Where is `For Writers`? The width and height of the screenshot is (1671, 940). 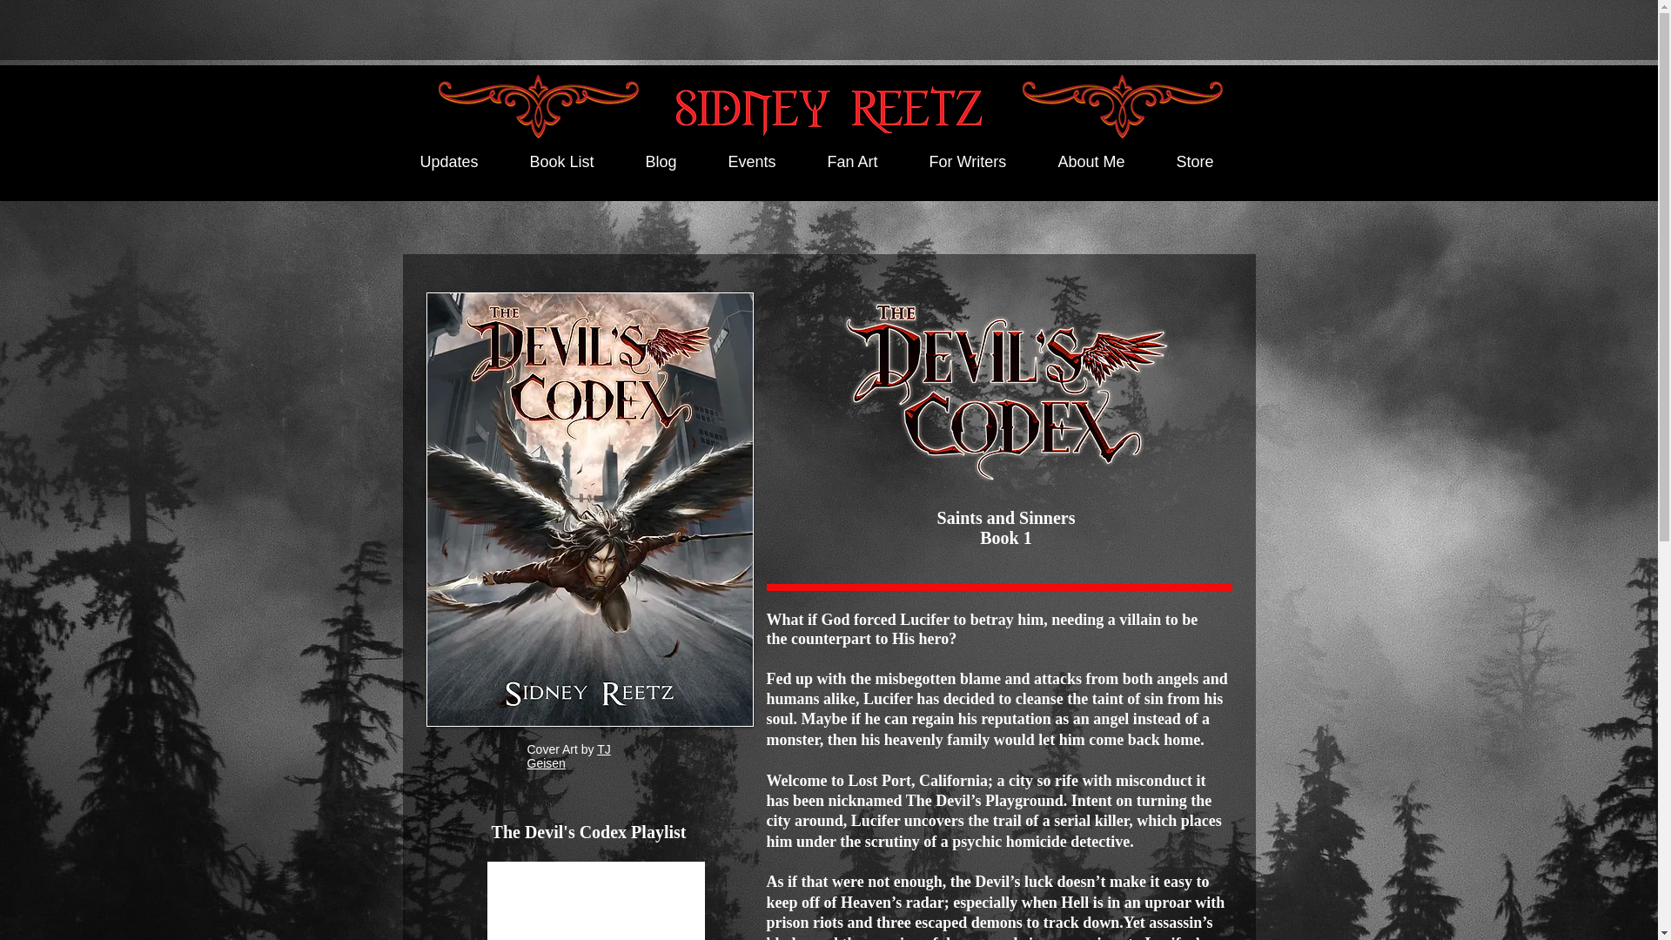
For Writers is located at coordinates (983, 162).